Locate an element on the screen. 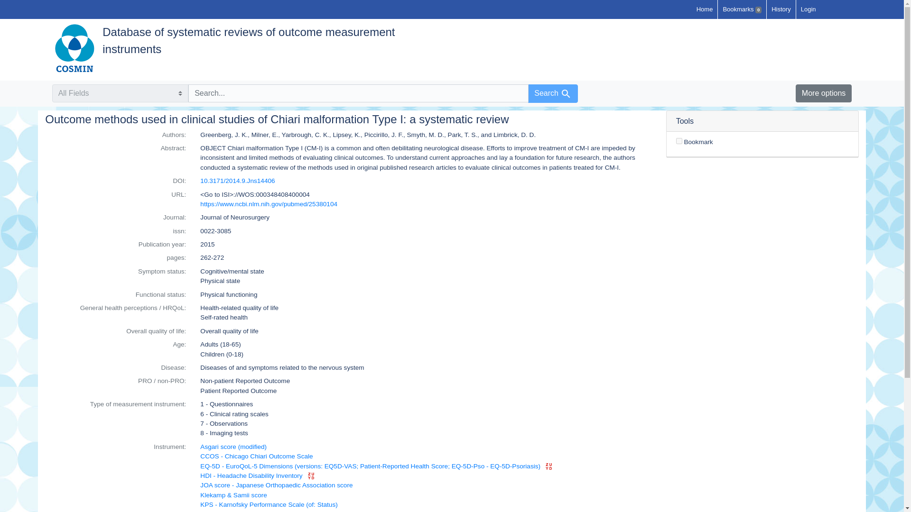 The height and width of the screenshot is (512, 911). CCOS - Chicago Chiari Outcome Scale is located at coordinates (256, 456).